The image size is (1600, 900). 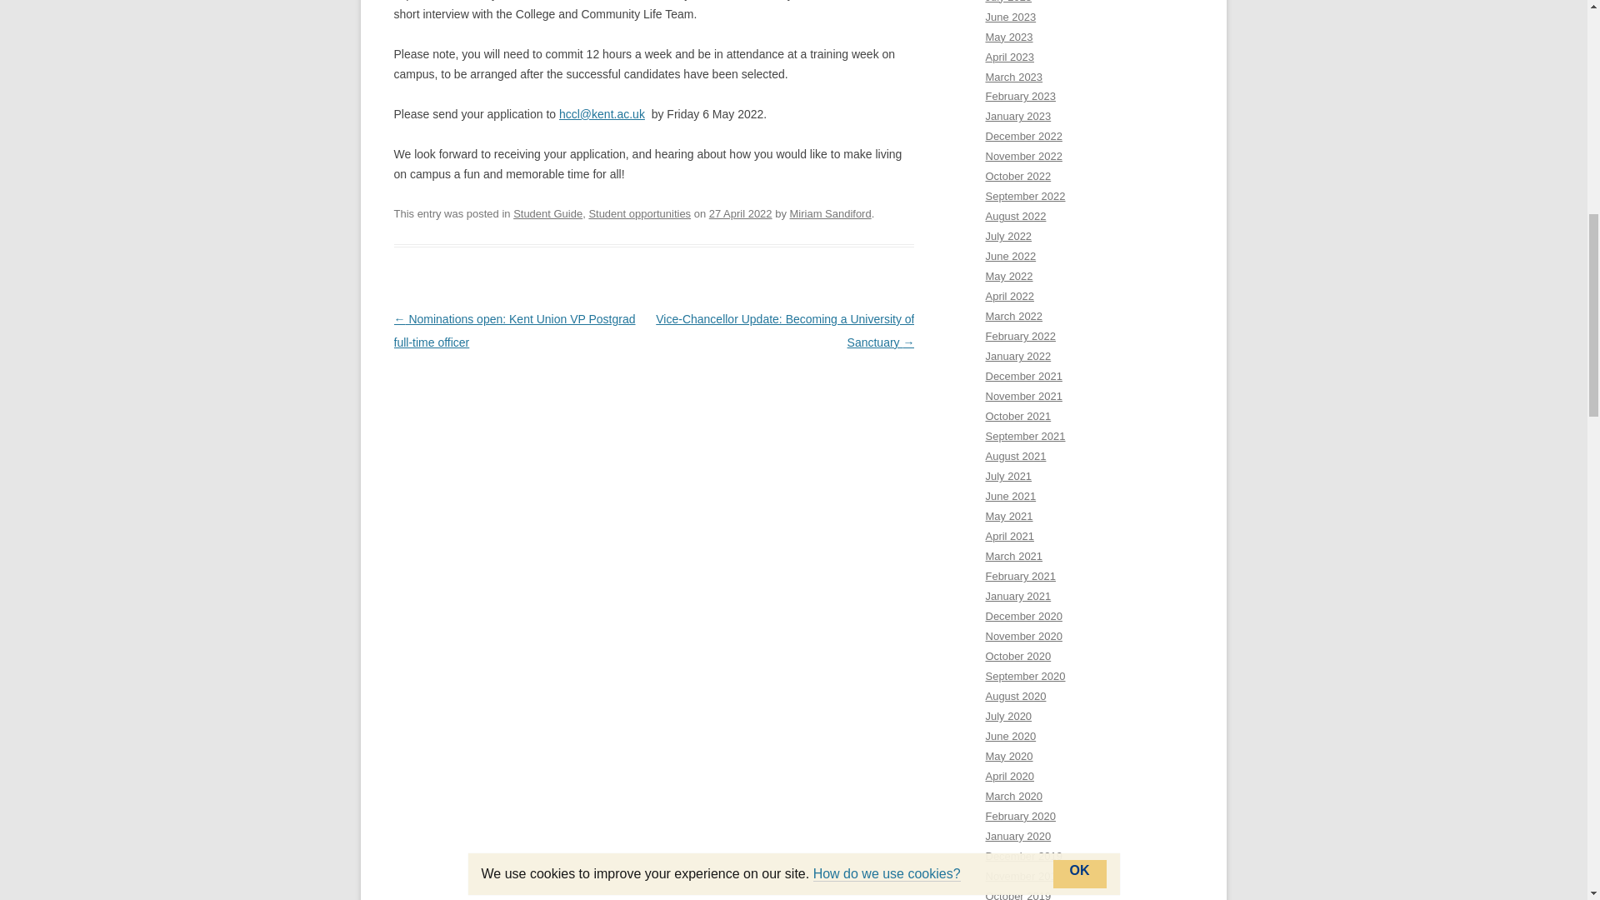 I want to click on April 2023, so click(x=1009, y=57).